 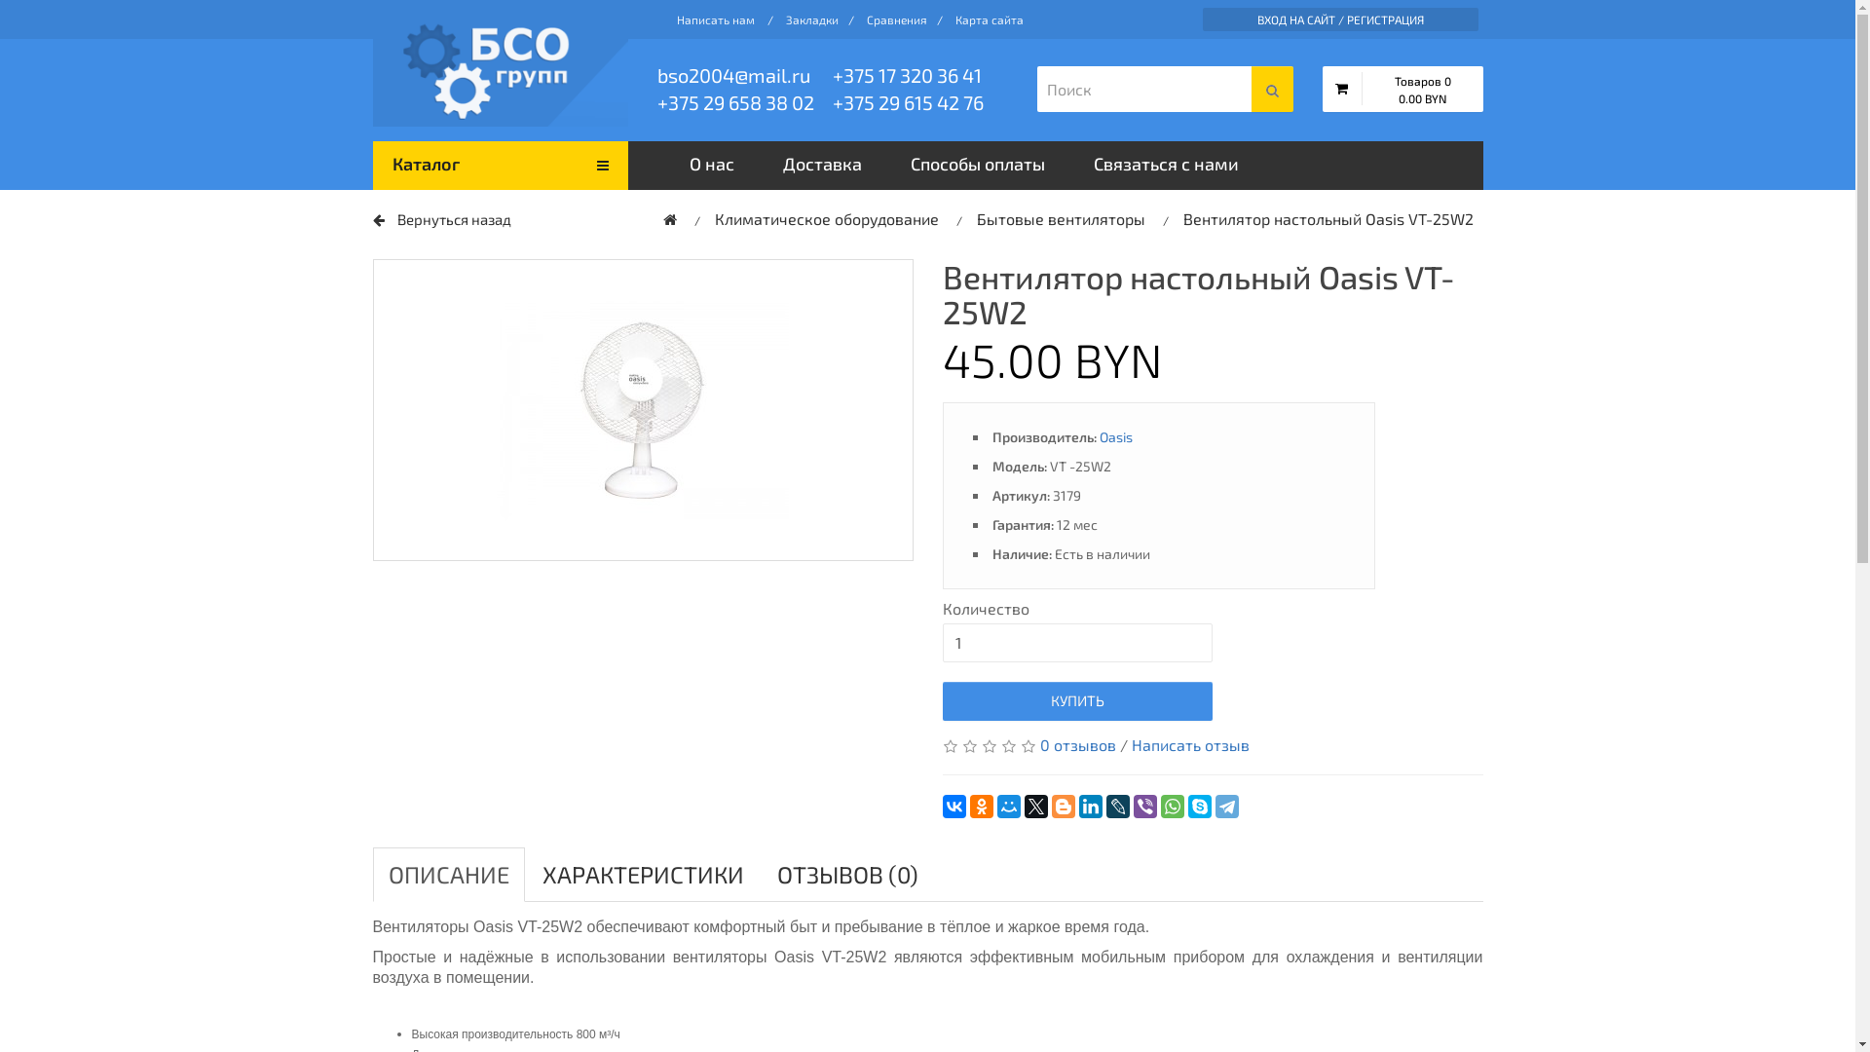 I want to click on Twitter, so click(x=1036, y=807).